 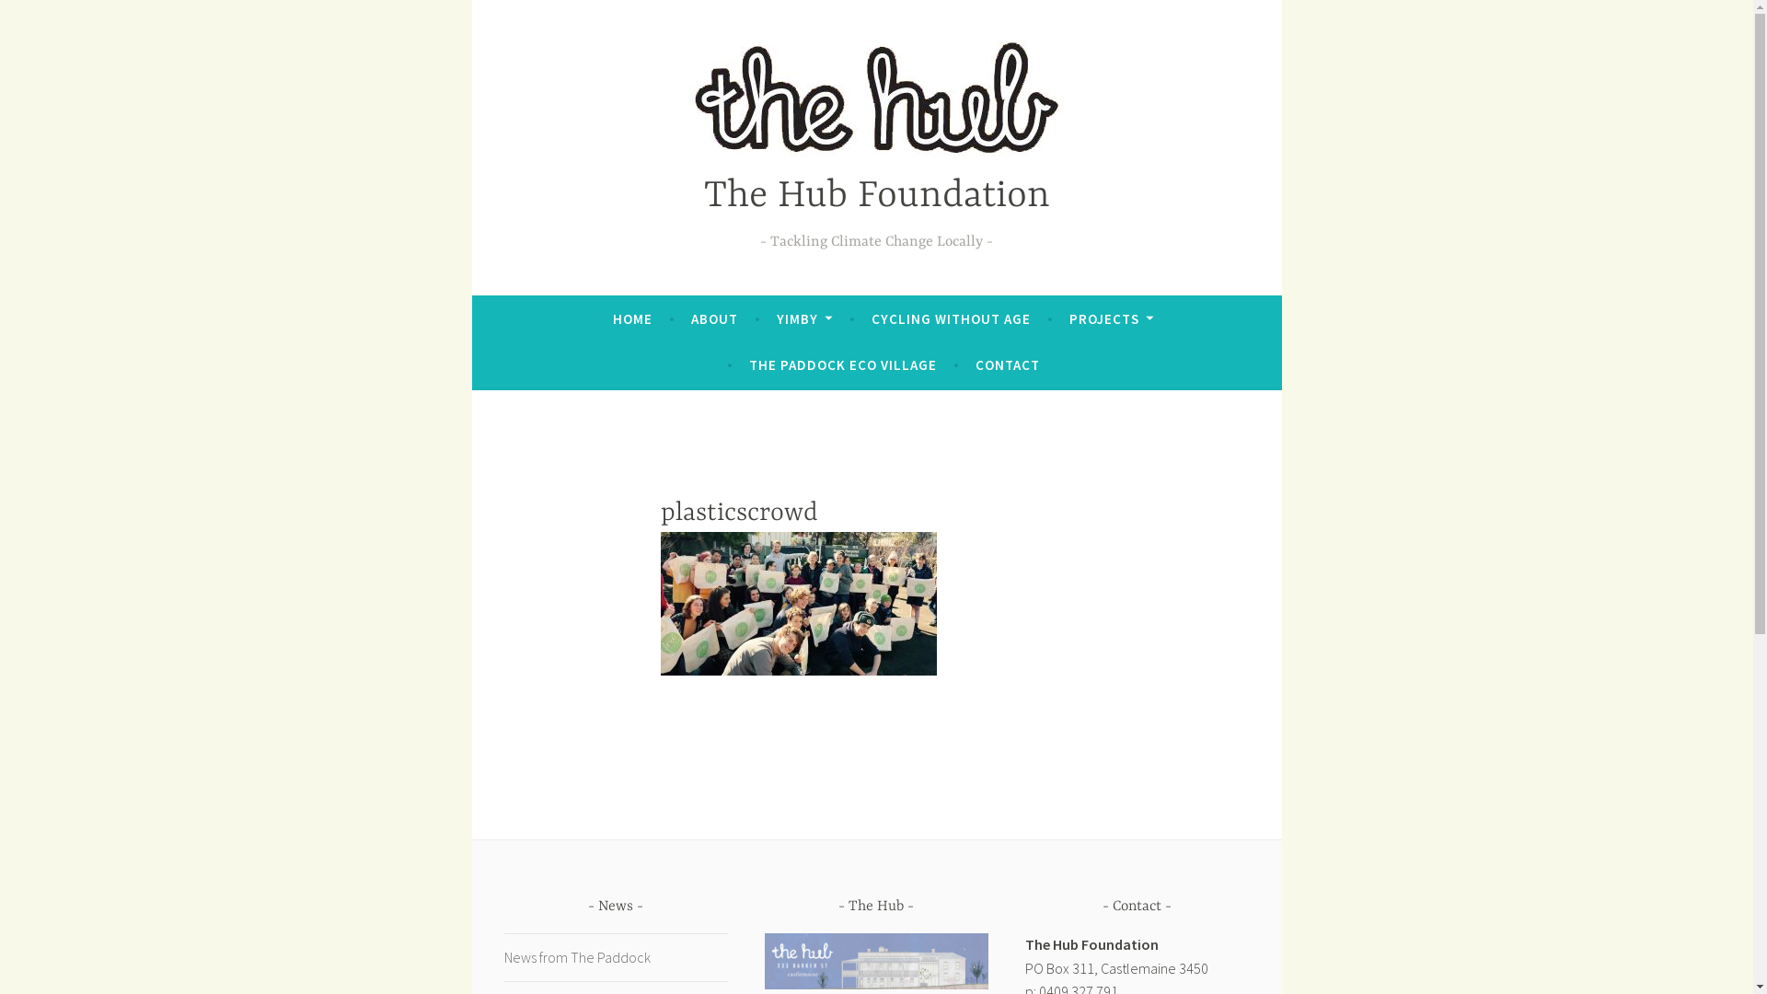 I want to click on PROJECTS, so click(x=1112, y=319).